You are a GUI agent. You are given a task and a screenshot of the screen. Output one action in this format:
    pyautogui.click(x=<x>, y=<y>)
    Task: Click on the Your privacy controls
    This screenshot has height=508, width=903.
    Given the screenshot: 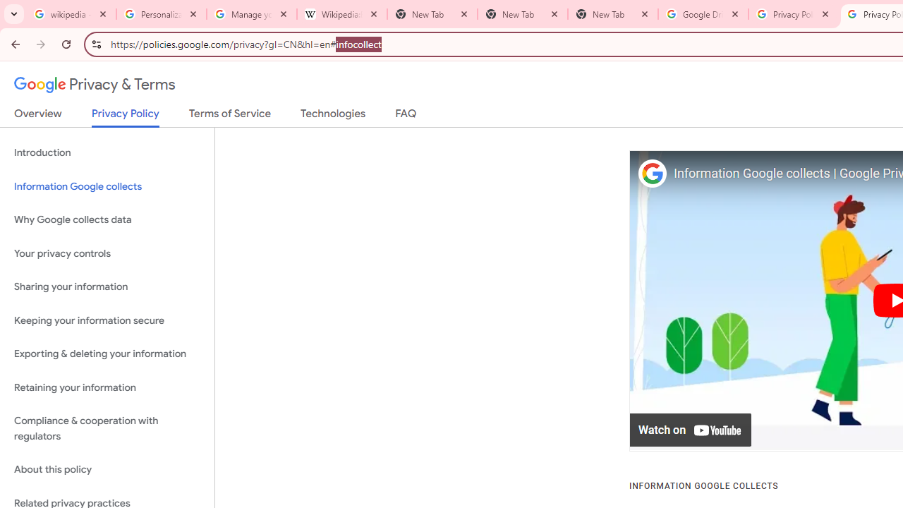 What is the action you would take?
    pyautogui.click(x=107, y=253)
    